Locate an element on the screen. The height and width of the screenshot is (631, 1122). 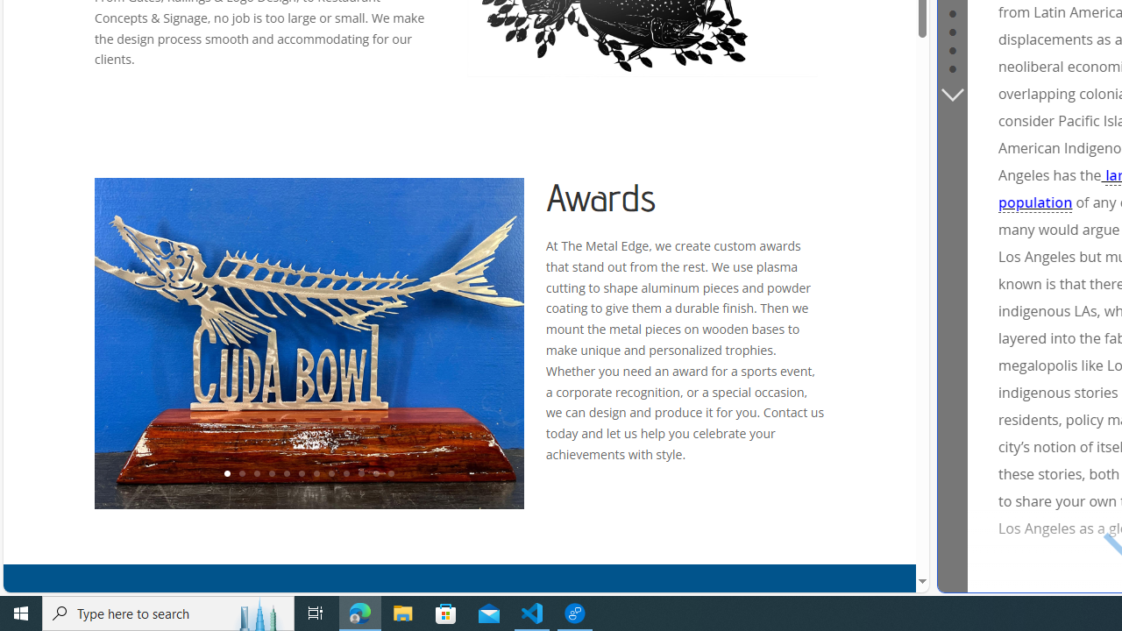
Go to section 7: Latin American Indigenous Diasporas  is located at coordinates (952, 67).